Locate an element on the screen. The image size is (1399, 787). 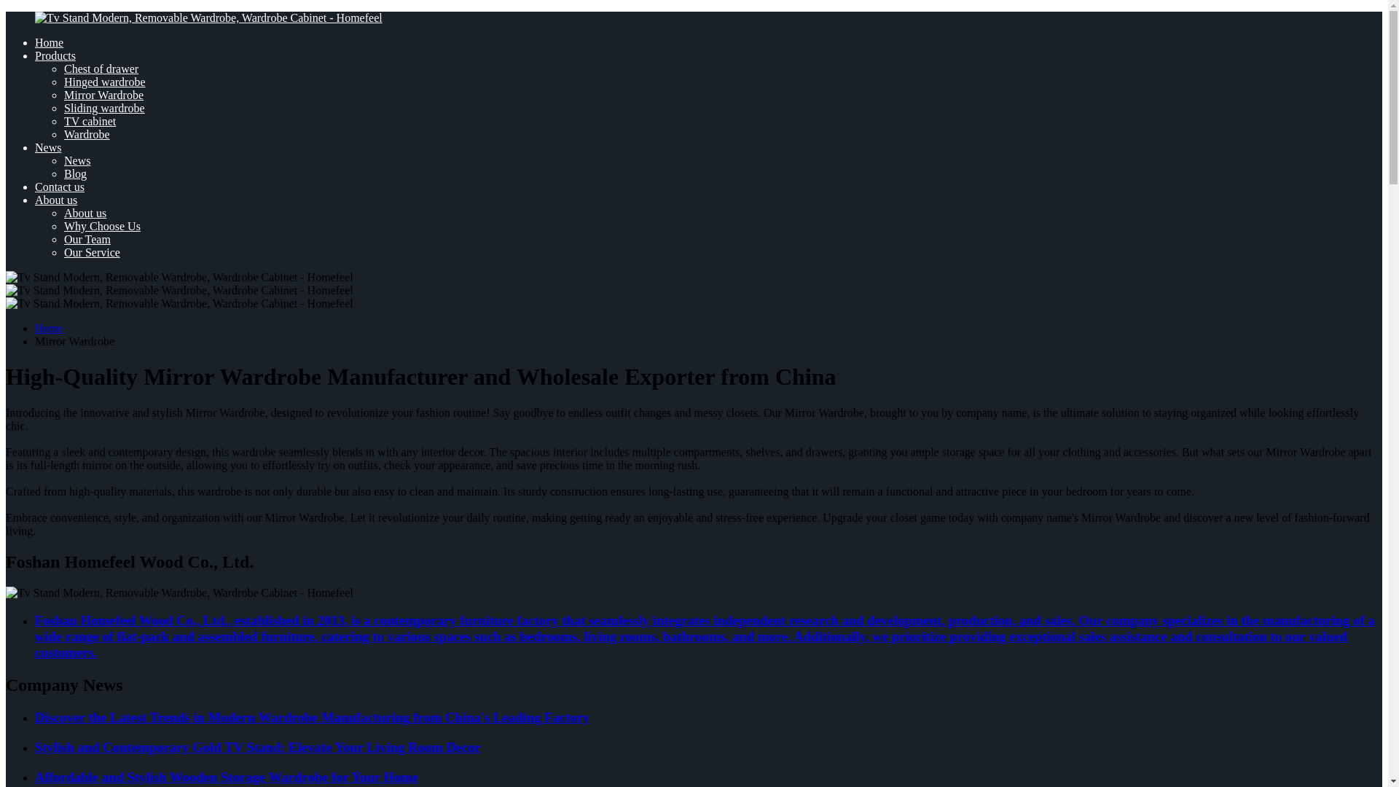
Contact us is located at coordinates (60, 187).